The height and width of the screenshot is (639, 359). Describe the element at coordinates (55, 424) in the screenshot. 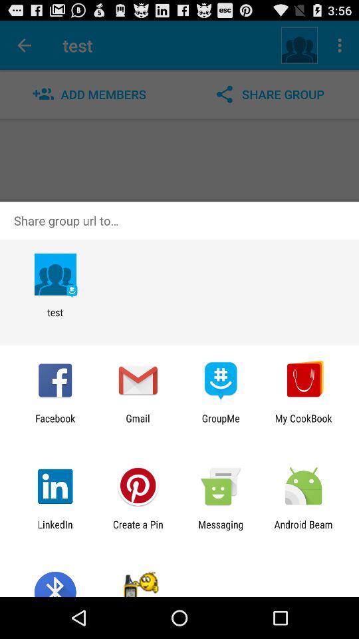

I see `open the facebook app` at that location.